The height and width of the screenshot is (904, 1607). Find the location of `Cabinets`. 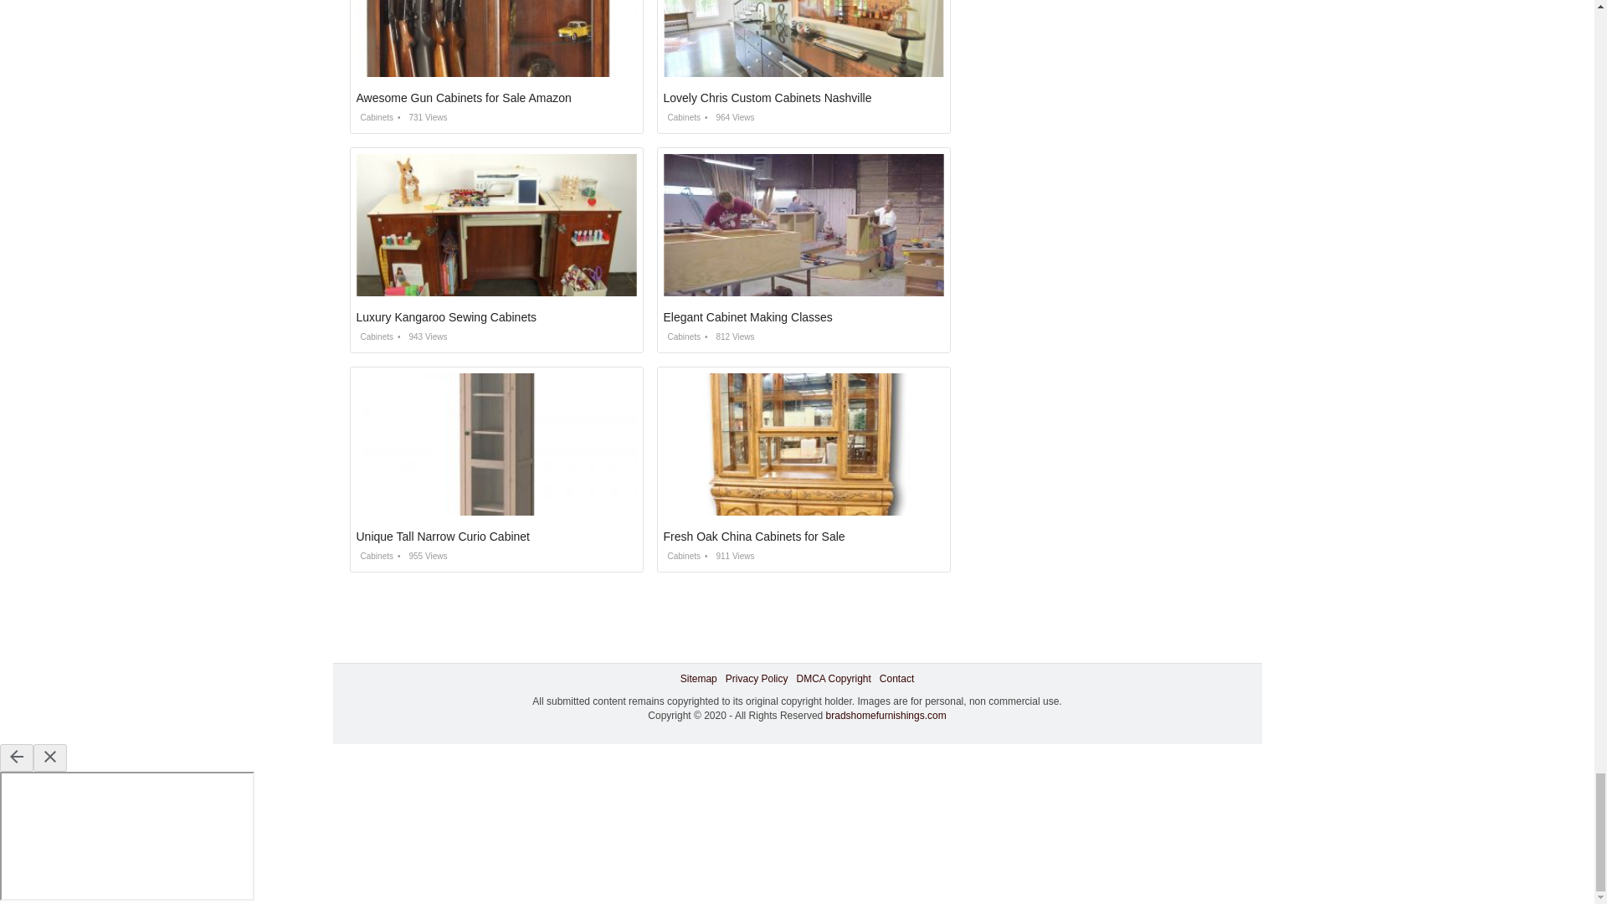

Cabinets is located at coordinates (680, 117).